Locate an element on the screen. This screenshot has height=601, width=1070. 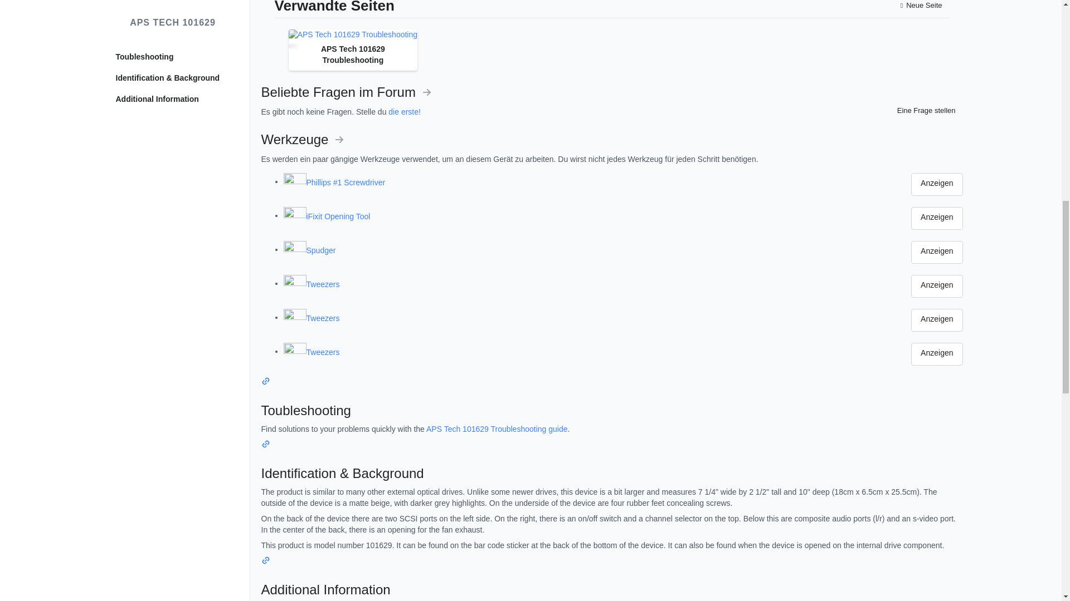
Tweezers is located at coordinates (609, 318).